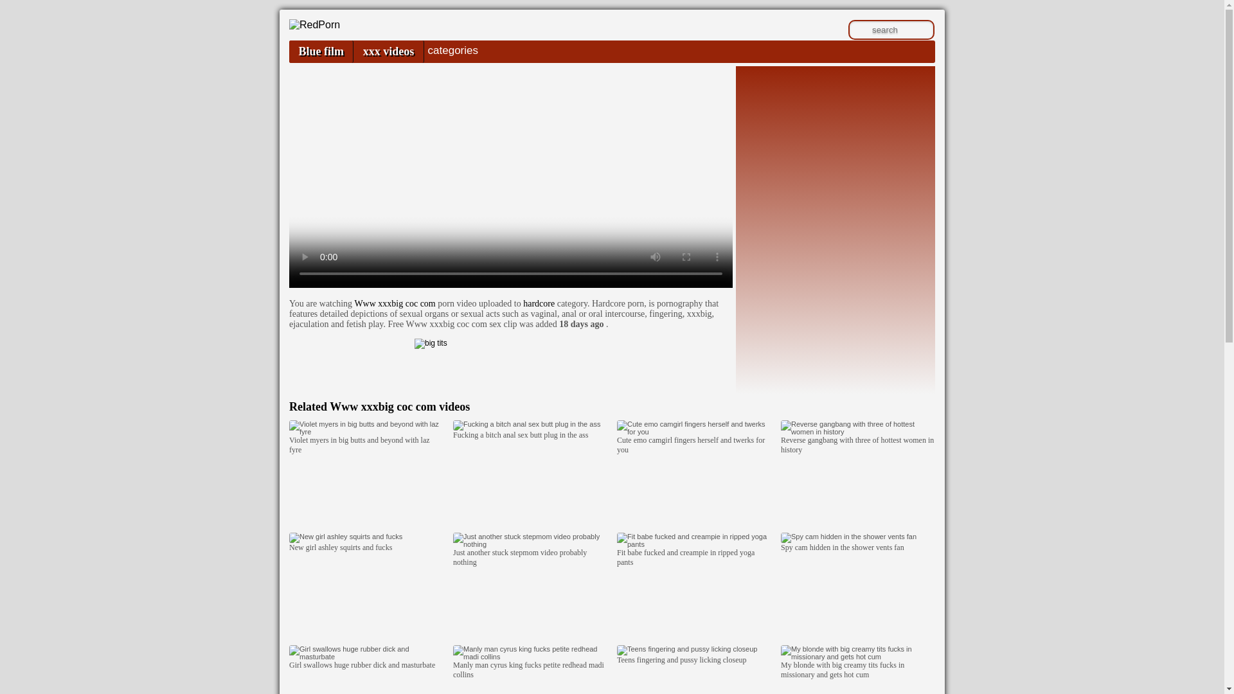  I want to click on xxx videos, so click(388, 51).